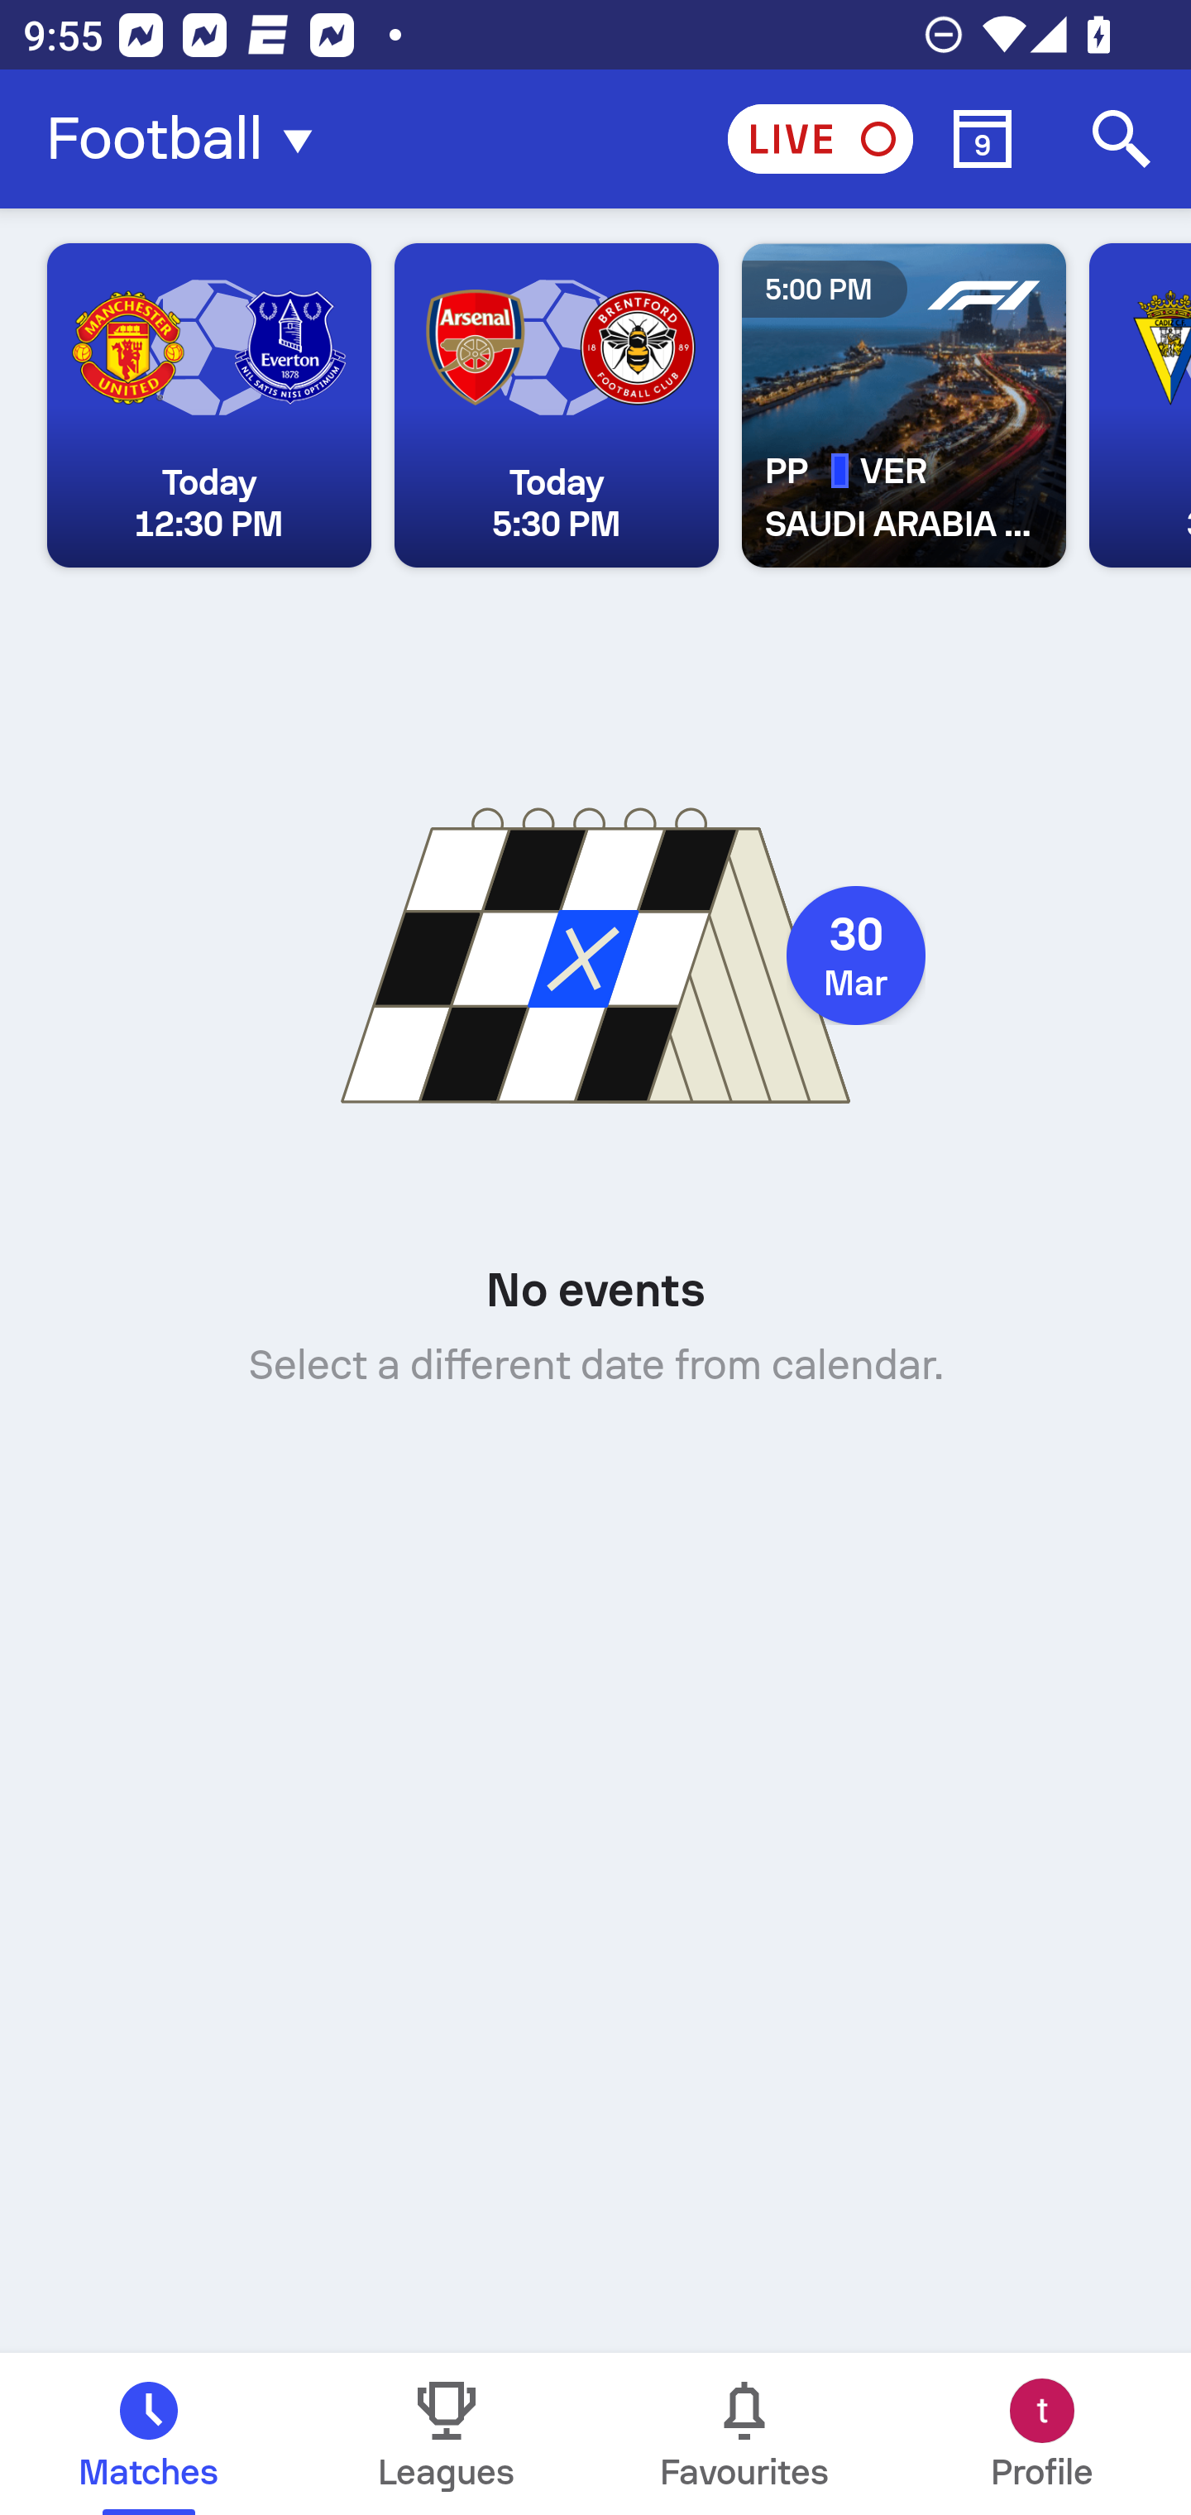 The image size is (1191, 2515). I want to click on Today
12:30 PM, so click(209, 405).